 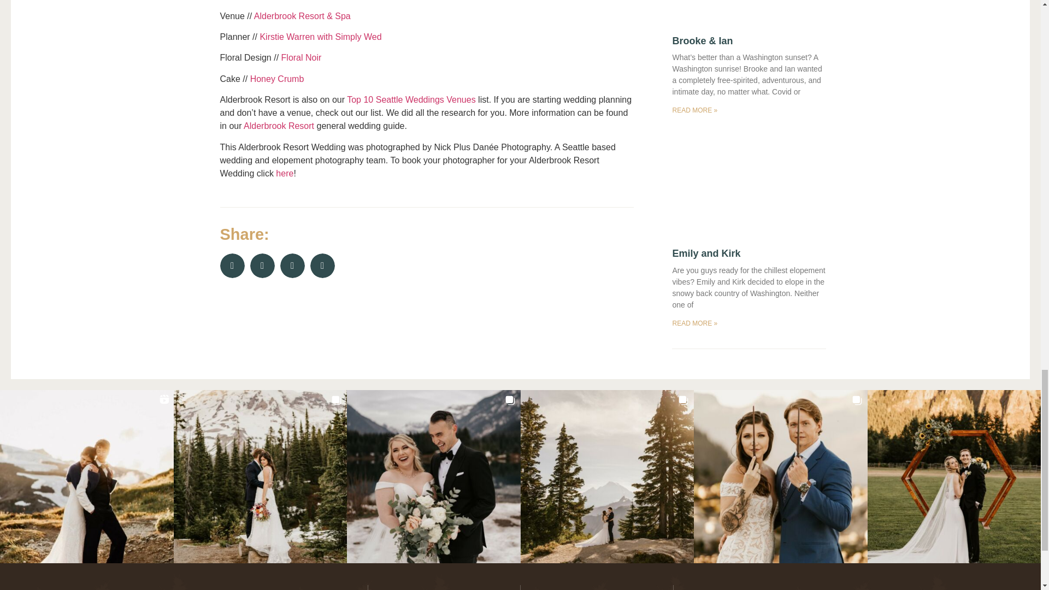 I want to click on Alderbrook Resort, so click(x=279, y=126).